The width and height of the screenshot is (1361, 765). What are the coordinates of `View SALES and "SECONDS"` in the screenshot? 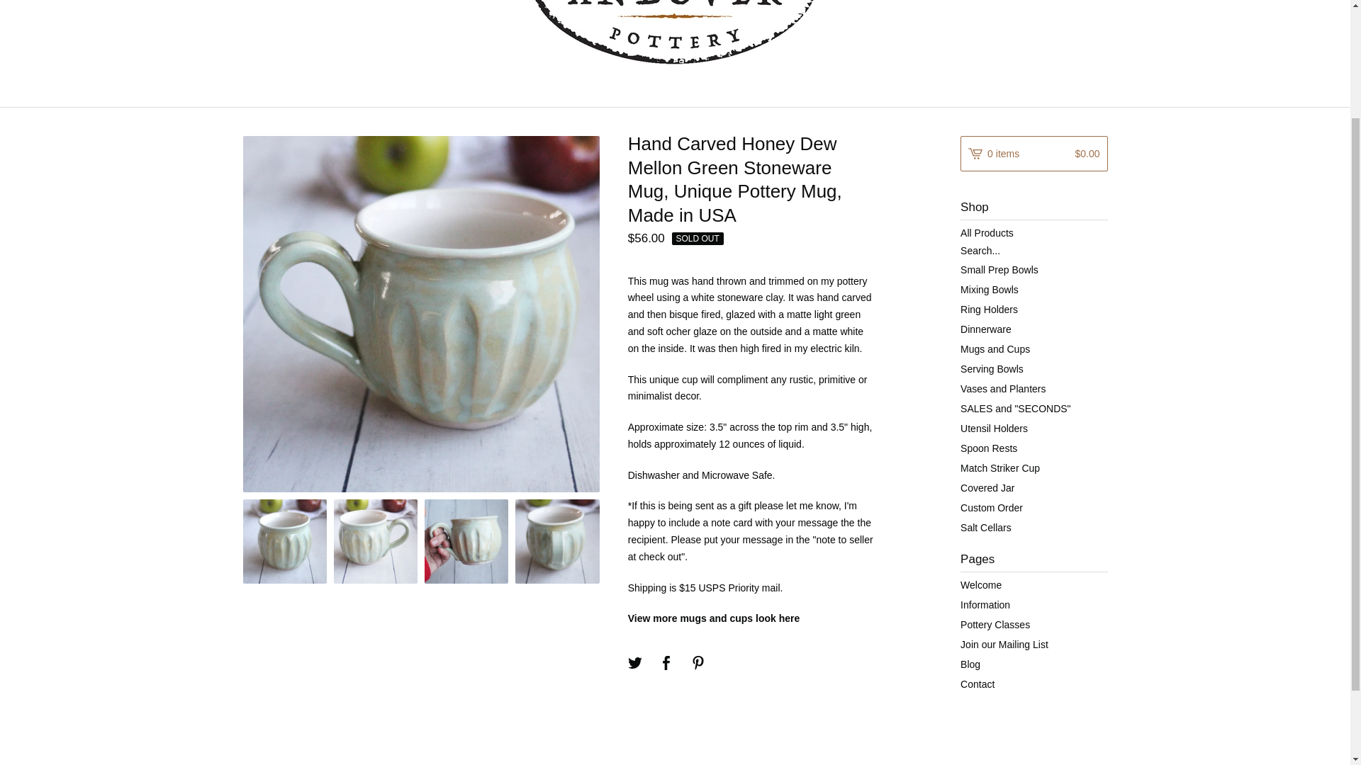 It's located at (1034, 408).